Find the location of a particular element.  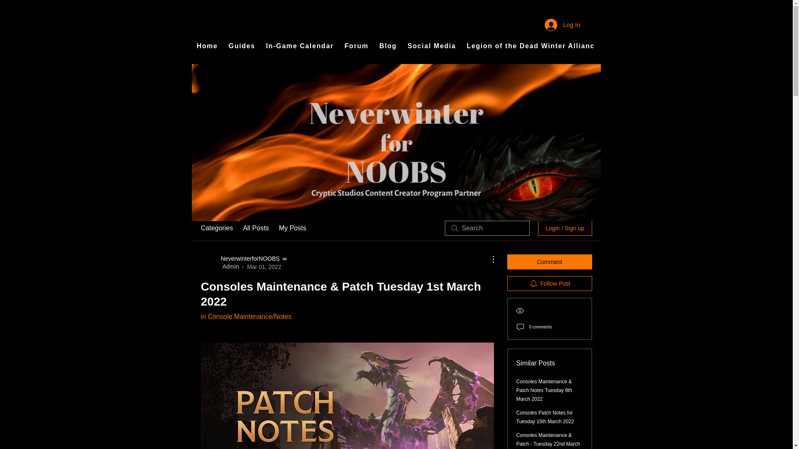

Guides is located at coordinates (241, 46).